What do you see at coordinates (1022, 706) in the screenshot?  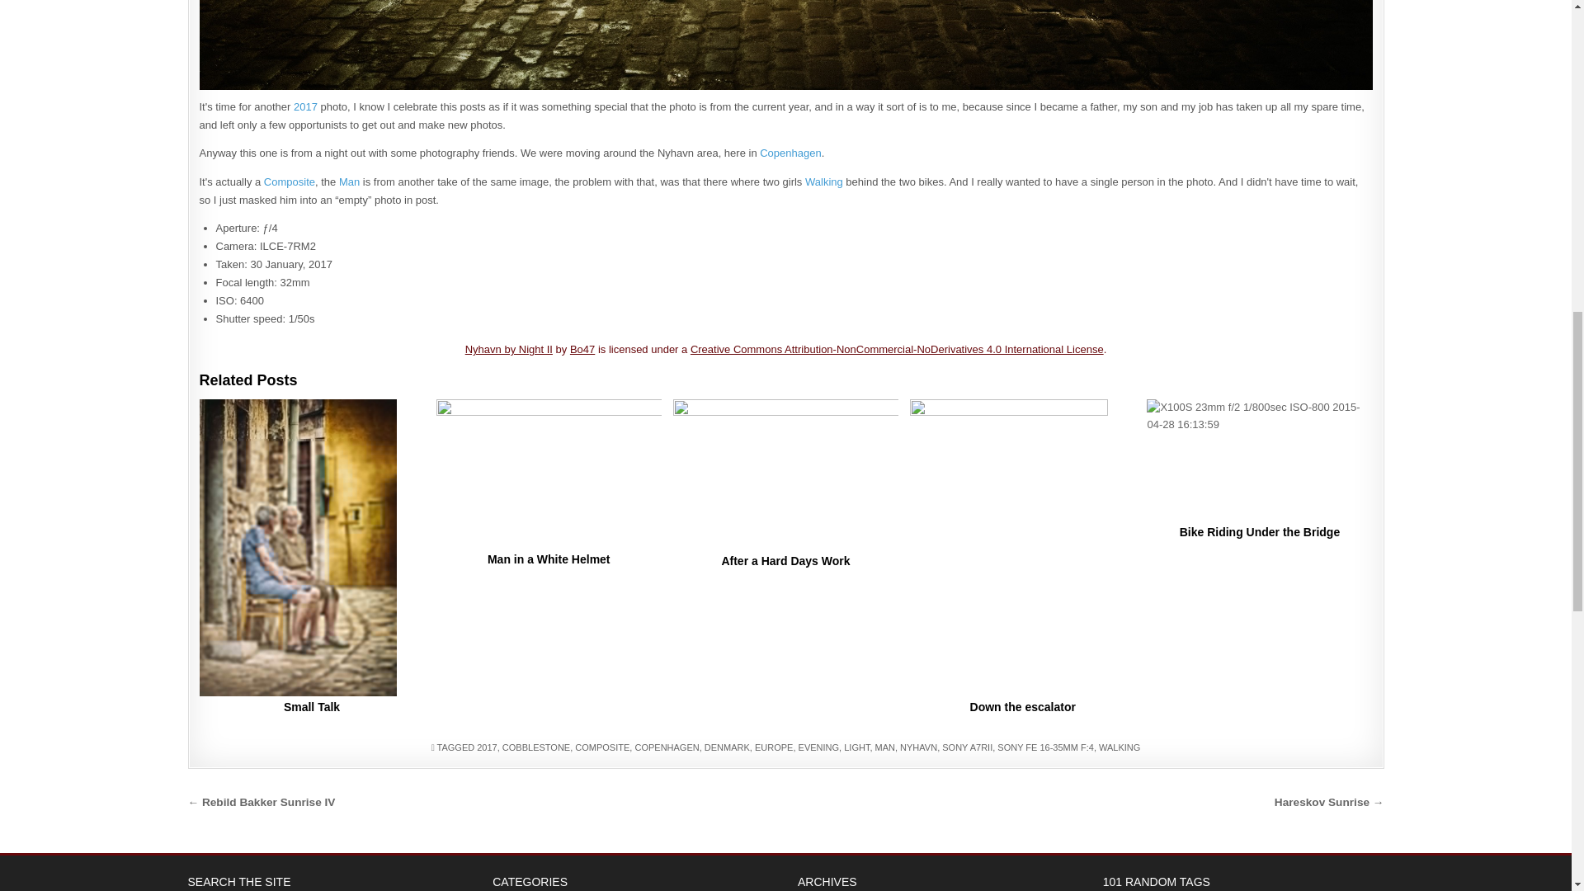 I see `Down the escalator` at bounding box center [1022, 706].